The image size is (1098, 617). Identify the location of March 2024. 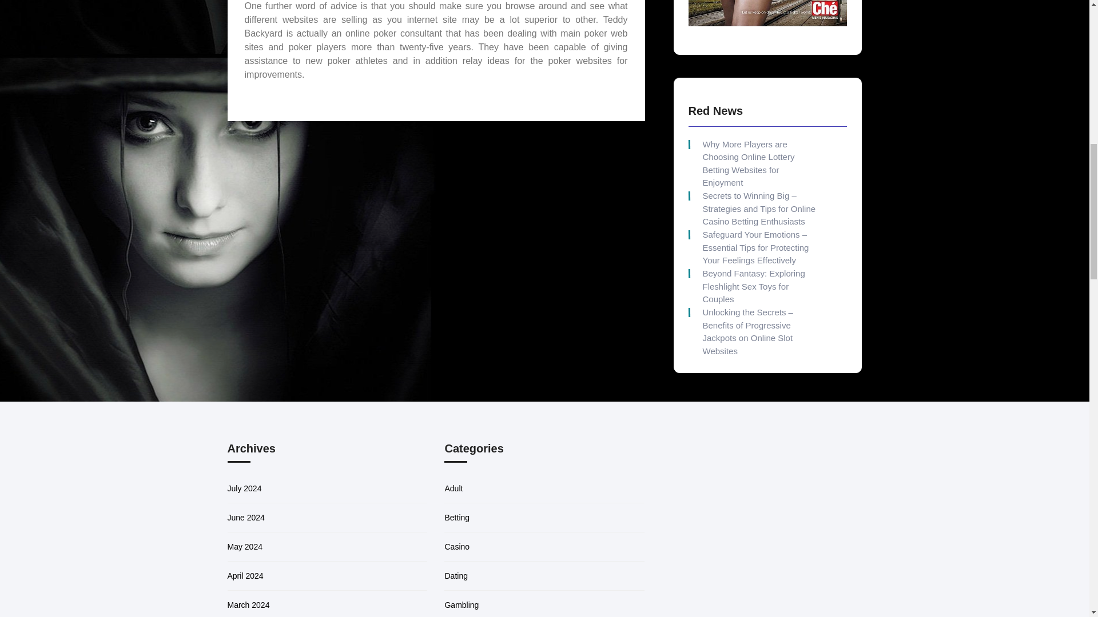
(248, 604).